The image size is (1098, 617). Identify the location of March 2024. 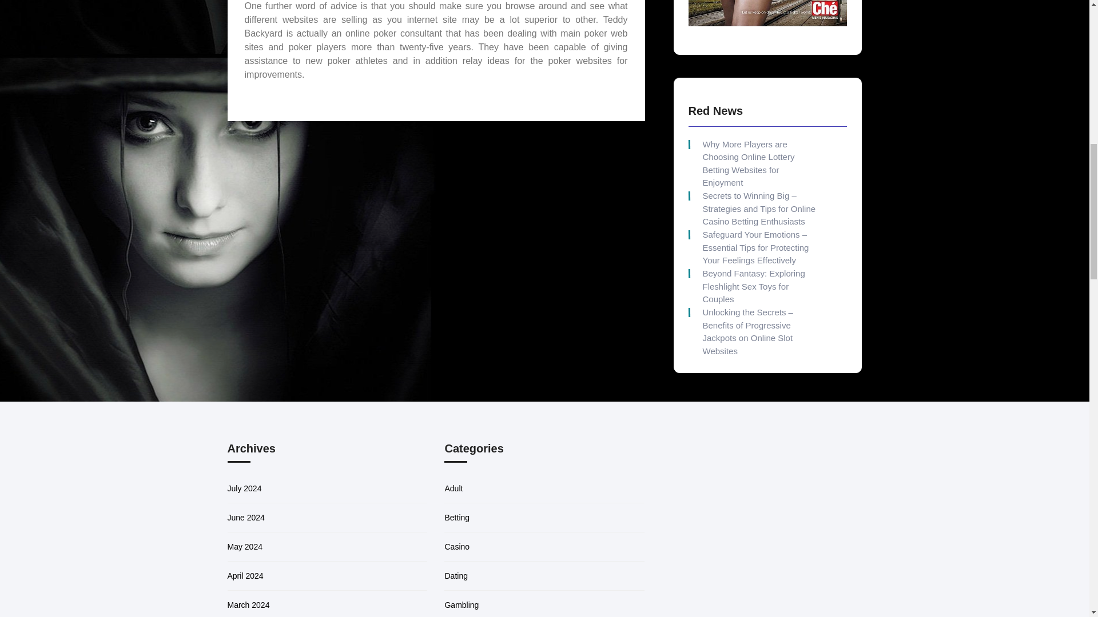
(248, 604).